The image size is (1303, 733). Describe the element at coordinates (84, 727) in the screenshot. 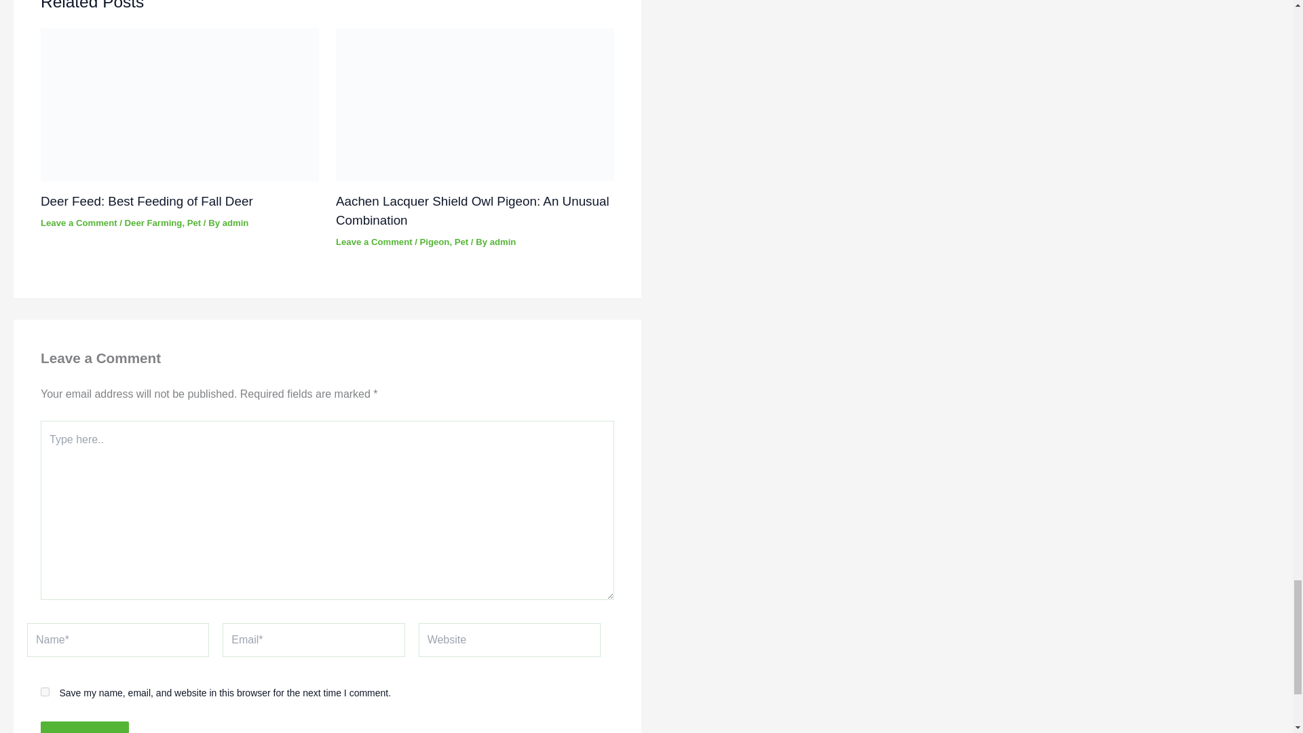

I see `Post Comment` at that location.